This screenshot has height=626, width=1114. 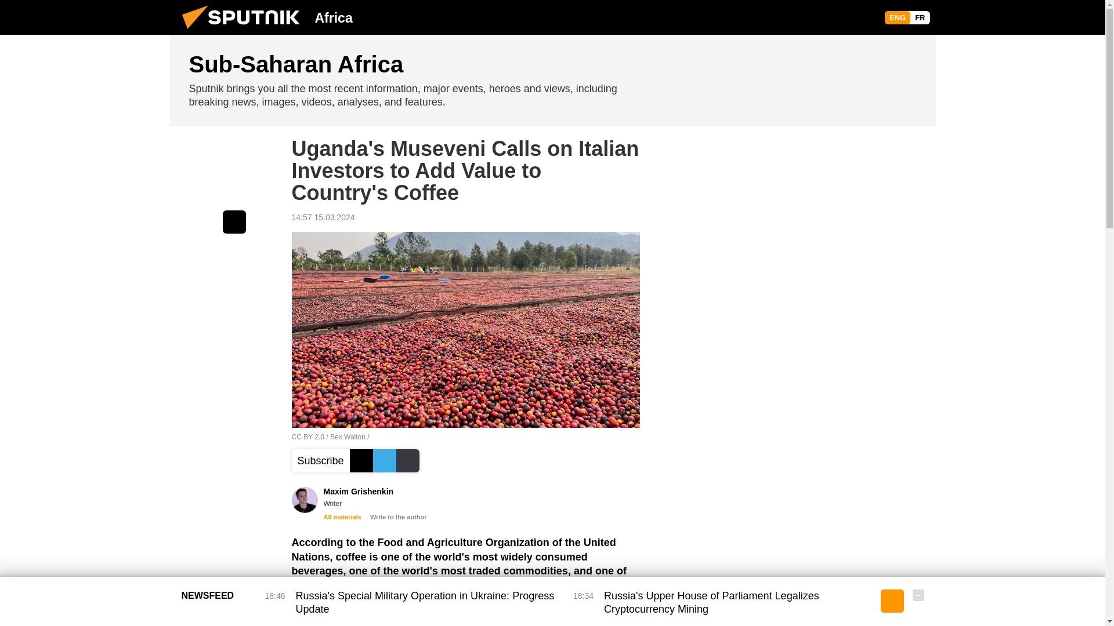 I want to click on FR, so click(x=919, y=17).